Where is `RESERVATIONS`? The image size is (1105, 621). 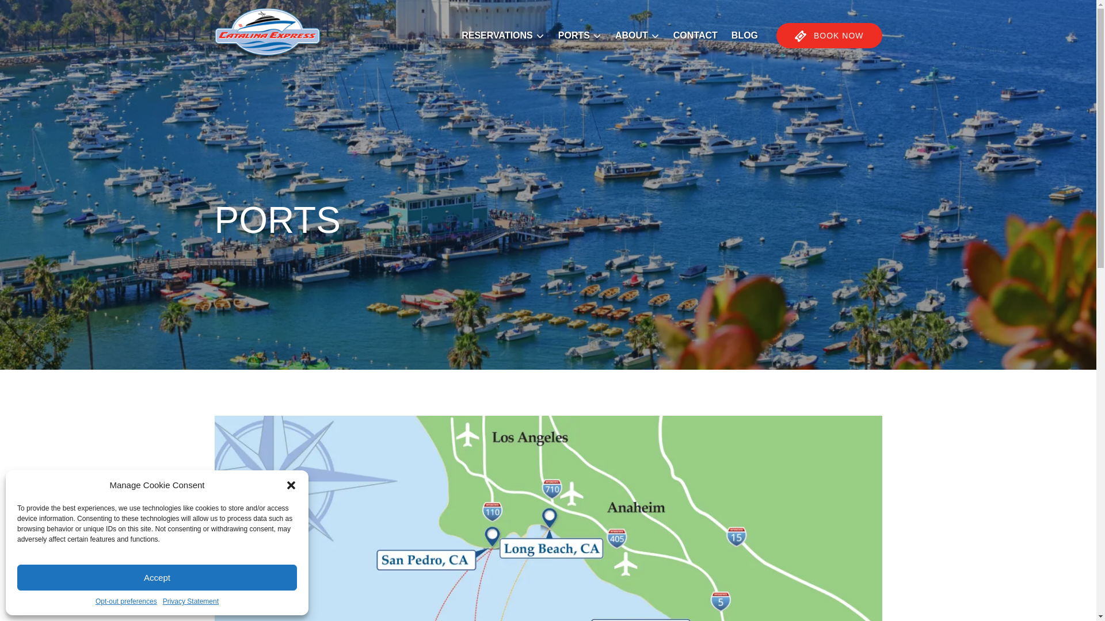
RESERVATIONS is located at coordinates (503, 36).